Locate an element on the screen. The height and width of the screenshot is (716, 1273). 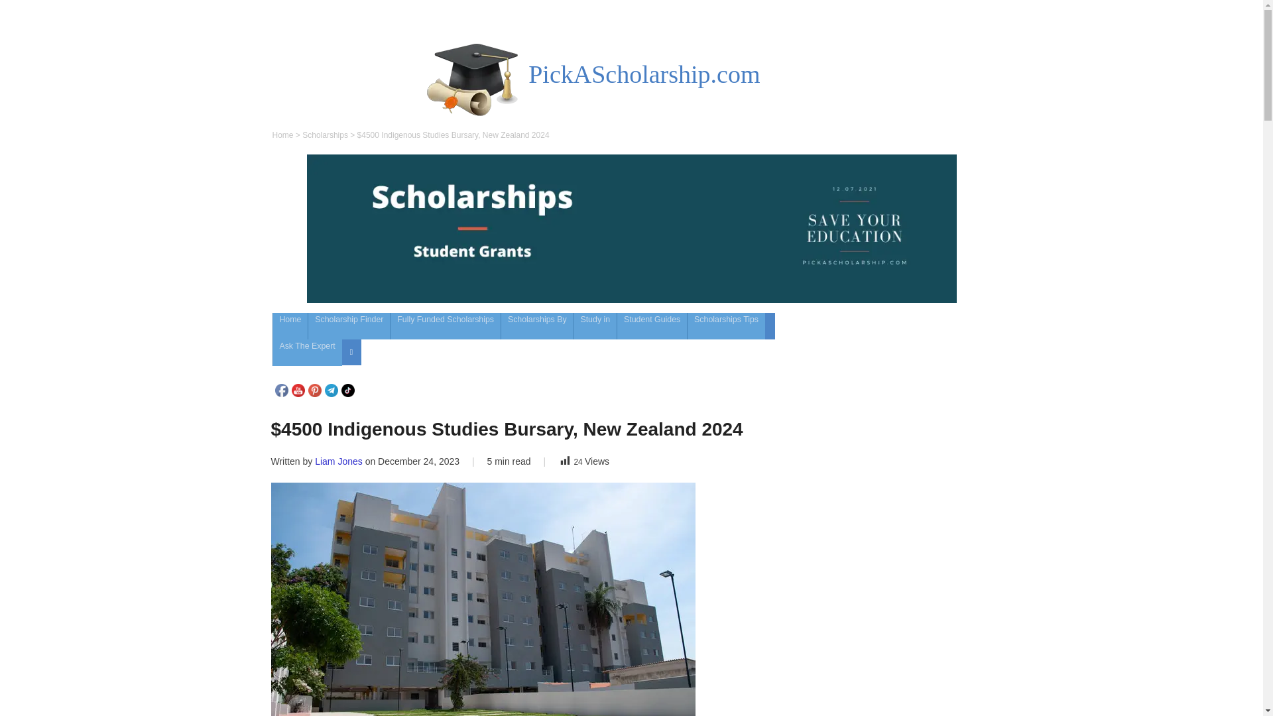
Scholarships is located at coordinates (325, 135).